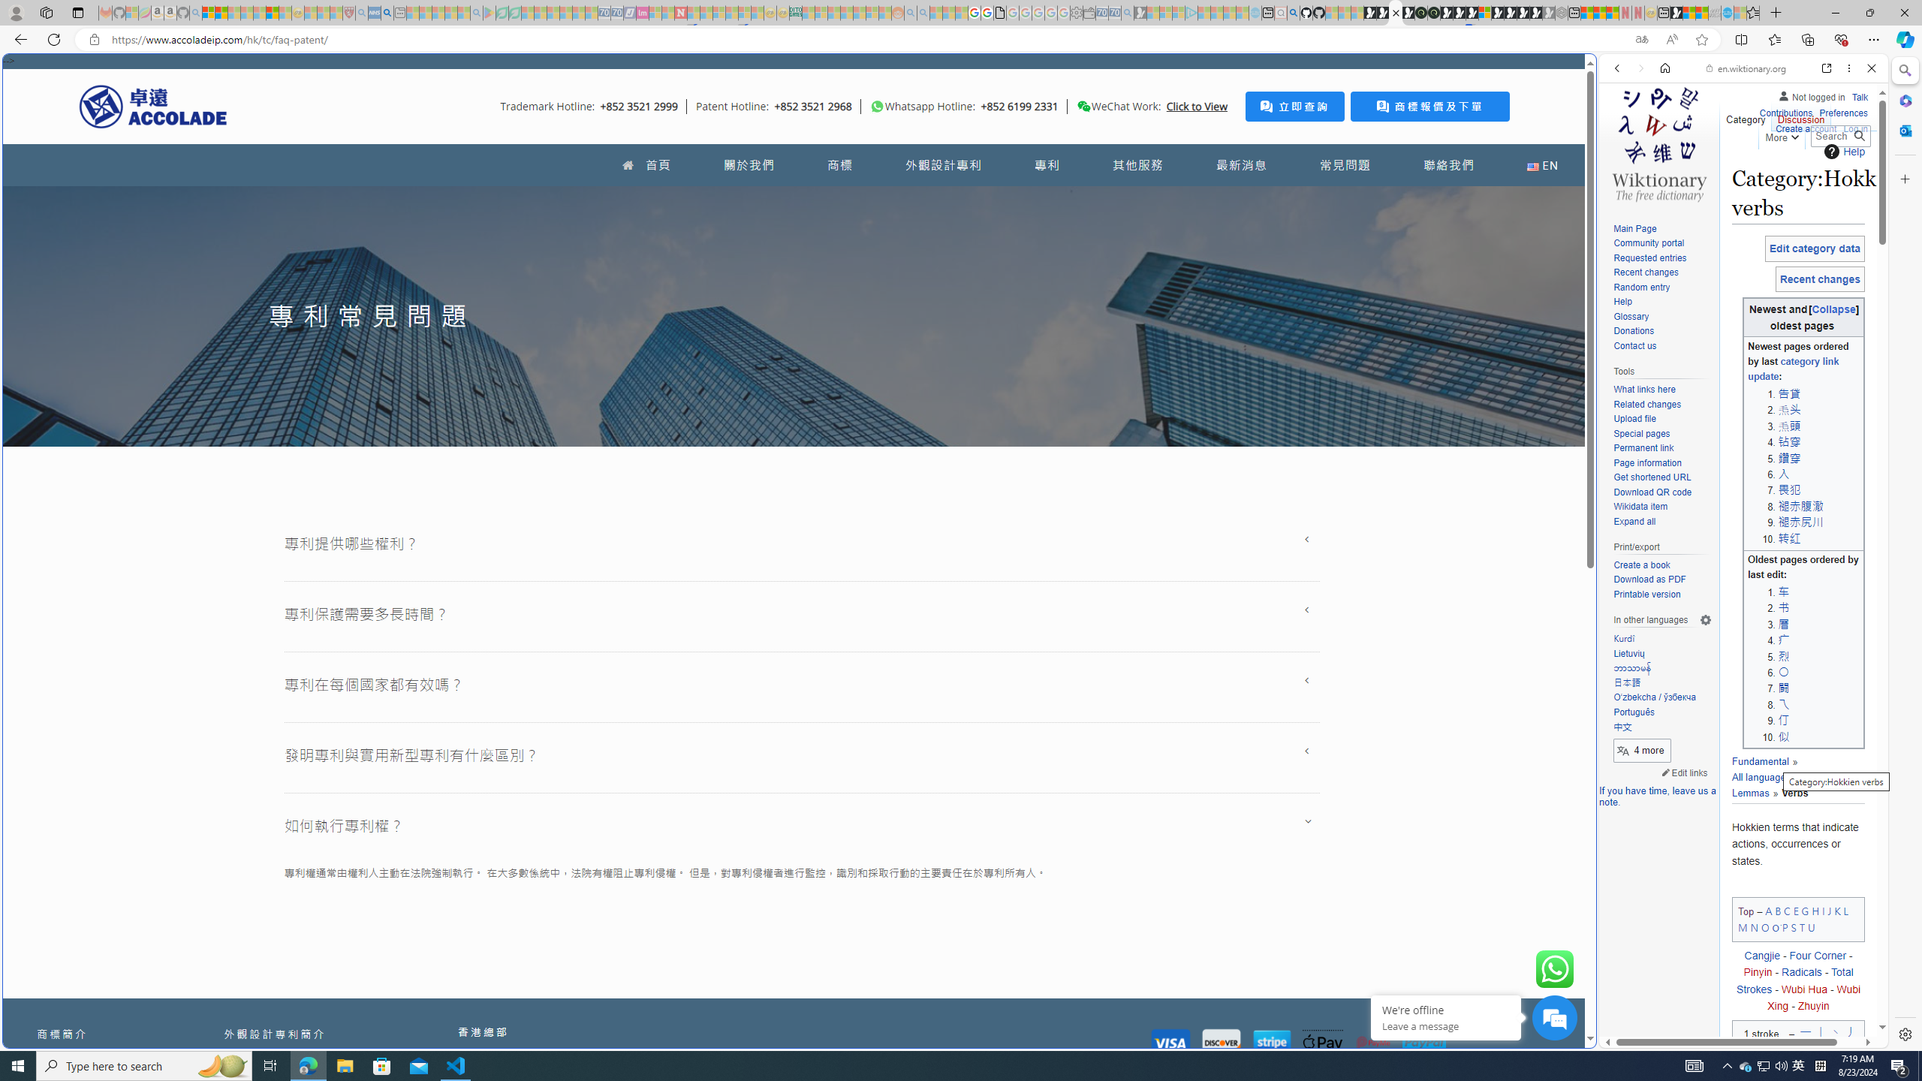 The width and height of the screenshot is (1922, 1081). Describe the element at coordinates (1662, 405) in the screenshot. I see `Related changes` at that location.